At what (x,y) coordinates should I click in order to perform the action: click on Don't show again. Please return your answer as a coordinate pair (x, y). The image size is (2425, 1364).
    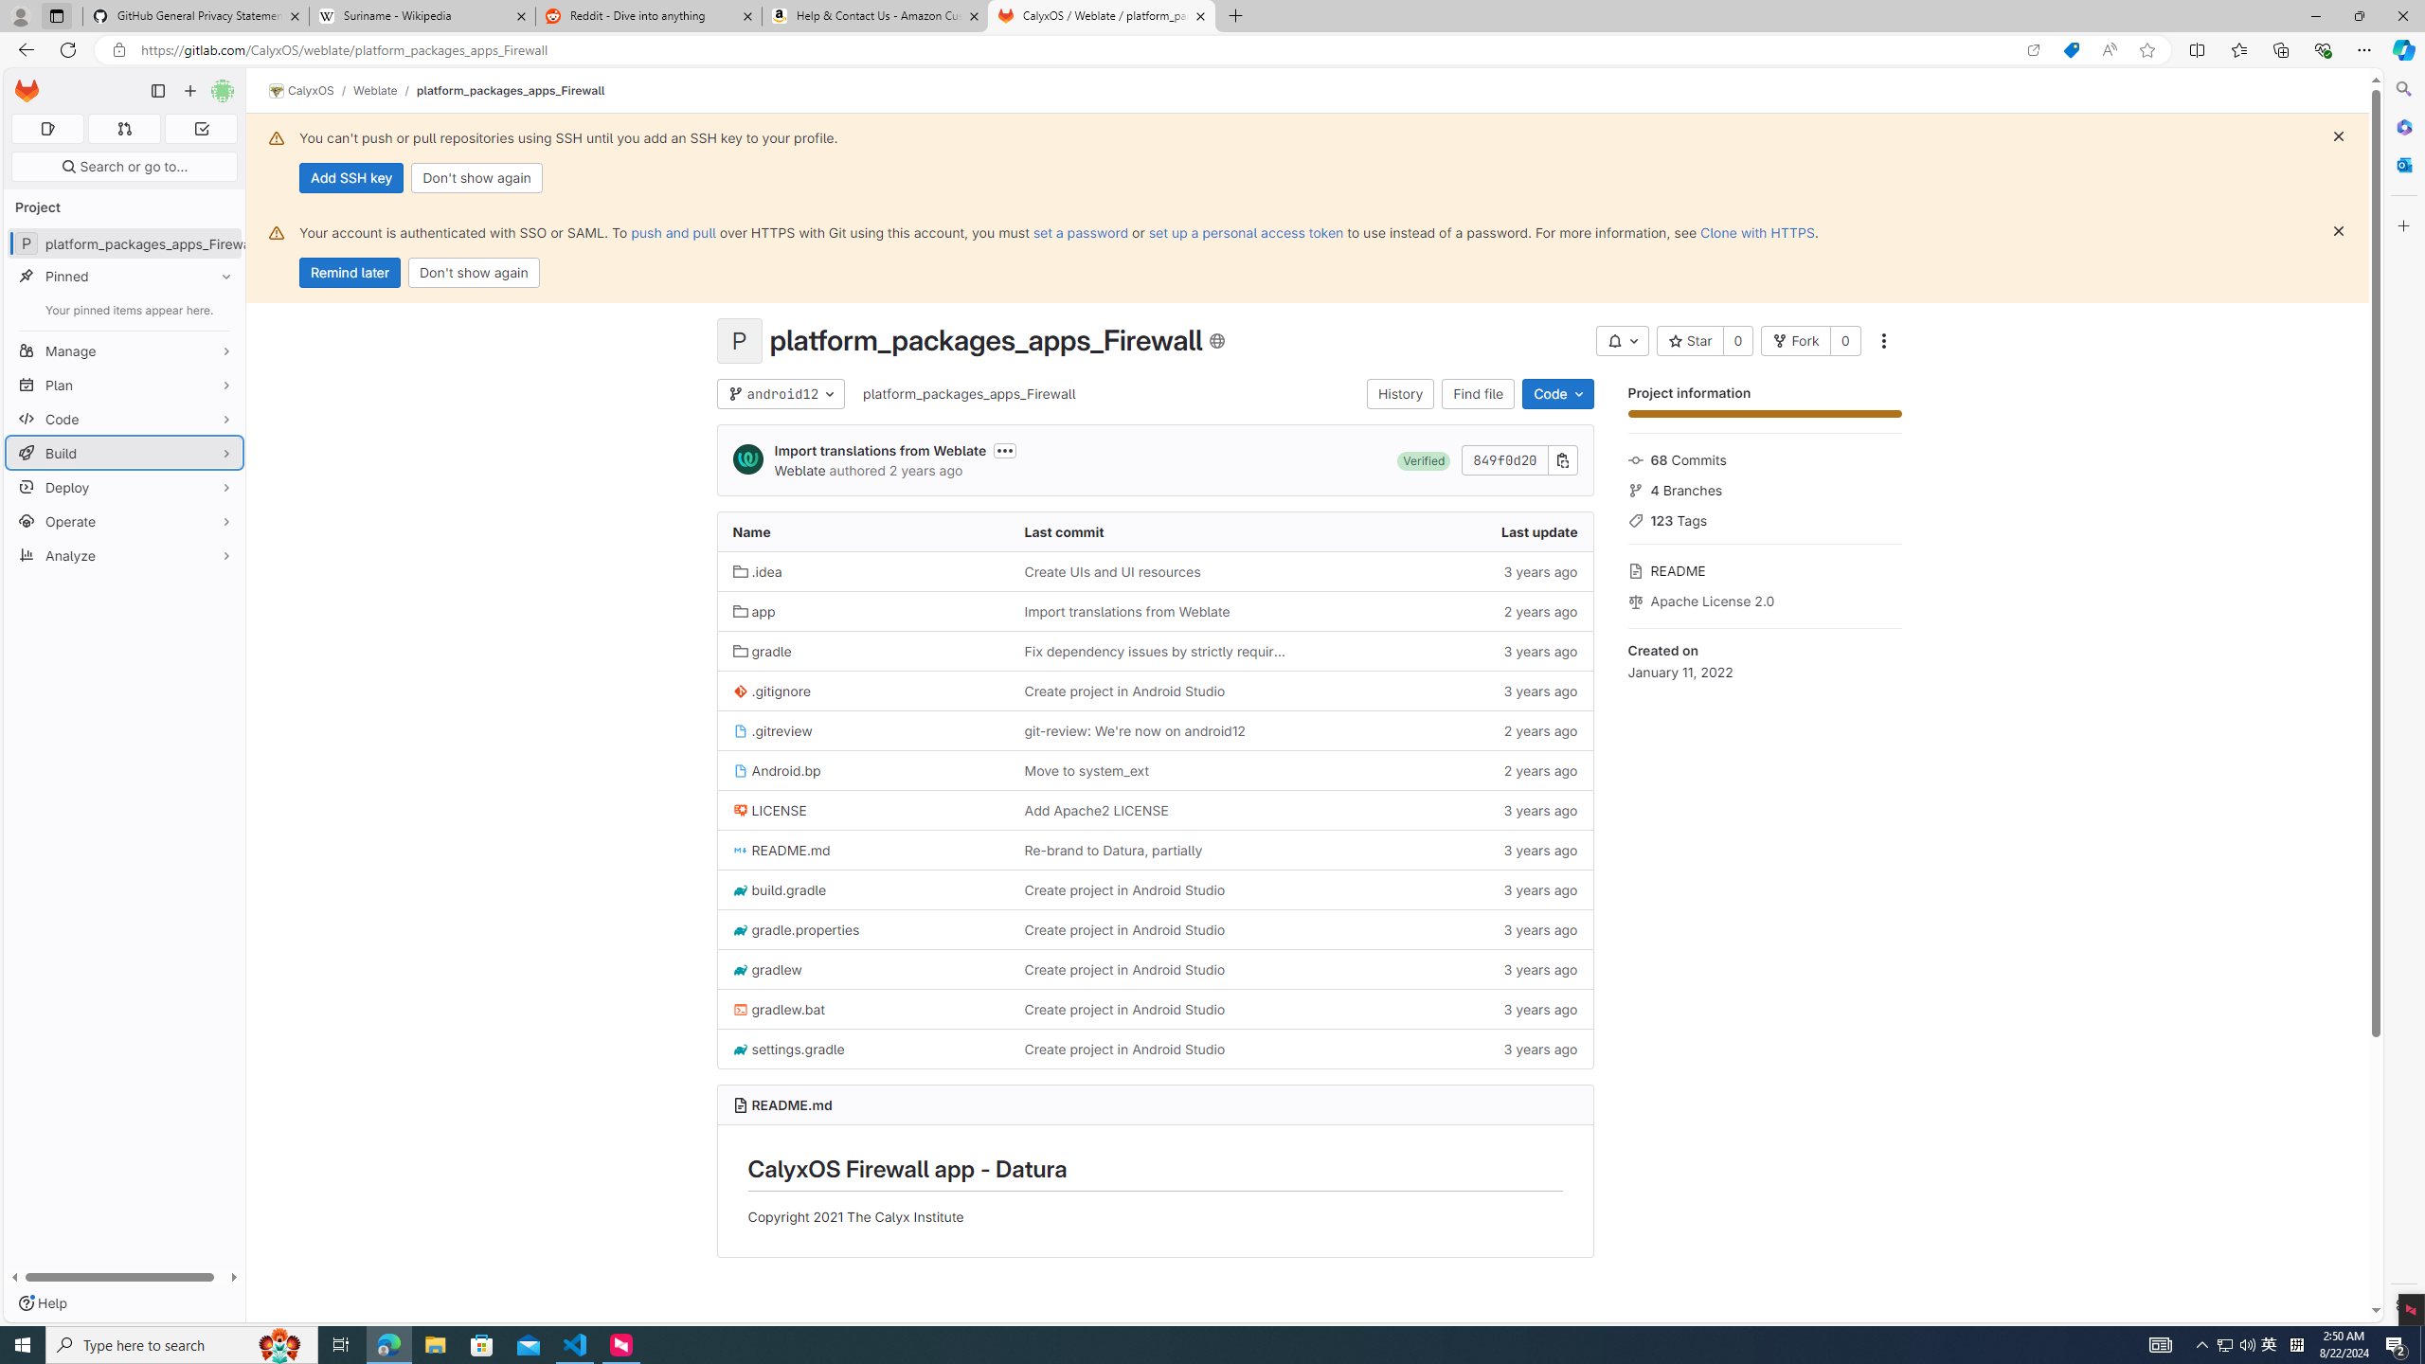
    Looking at the image, I should click on (474, 273).